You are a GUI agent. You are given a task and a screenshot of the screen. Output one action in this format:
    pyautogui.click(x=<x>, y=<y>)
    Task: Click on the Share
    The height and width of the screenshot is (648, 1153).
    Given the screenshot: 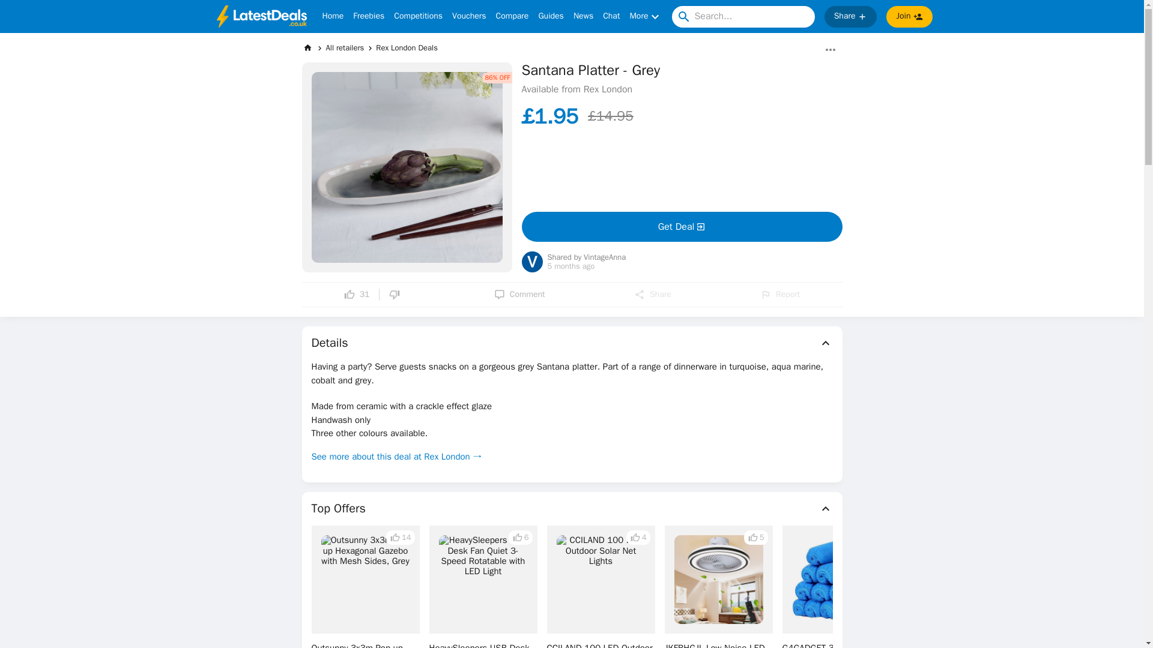 What is the action you would take?
    pyautogui.click(x=850, y=17)
    